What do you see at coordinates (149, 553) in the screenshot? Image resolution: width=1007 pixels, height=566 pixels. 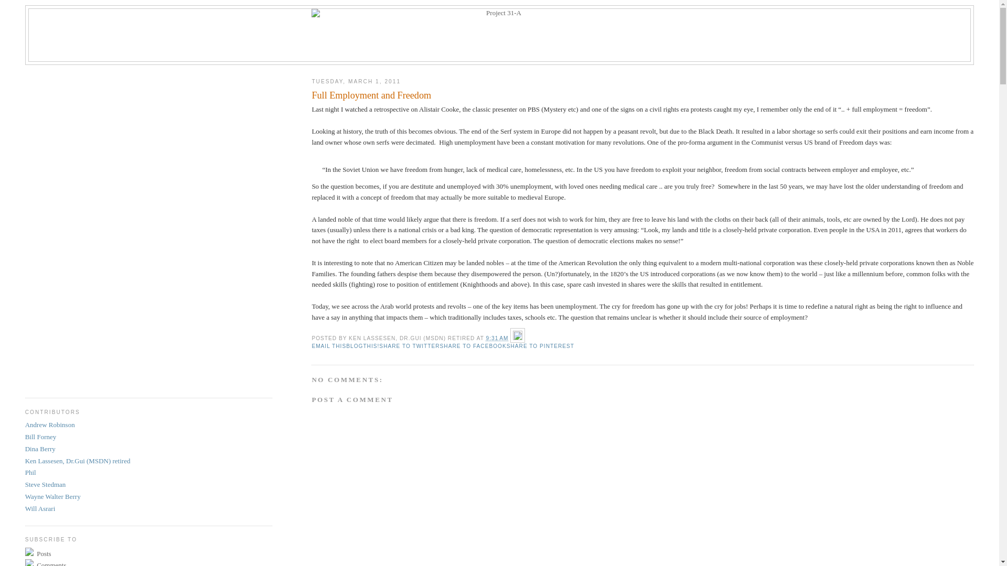 I see `Posts` at bounding box center [149, 553].